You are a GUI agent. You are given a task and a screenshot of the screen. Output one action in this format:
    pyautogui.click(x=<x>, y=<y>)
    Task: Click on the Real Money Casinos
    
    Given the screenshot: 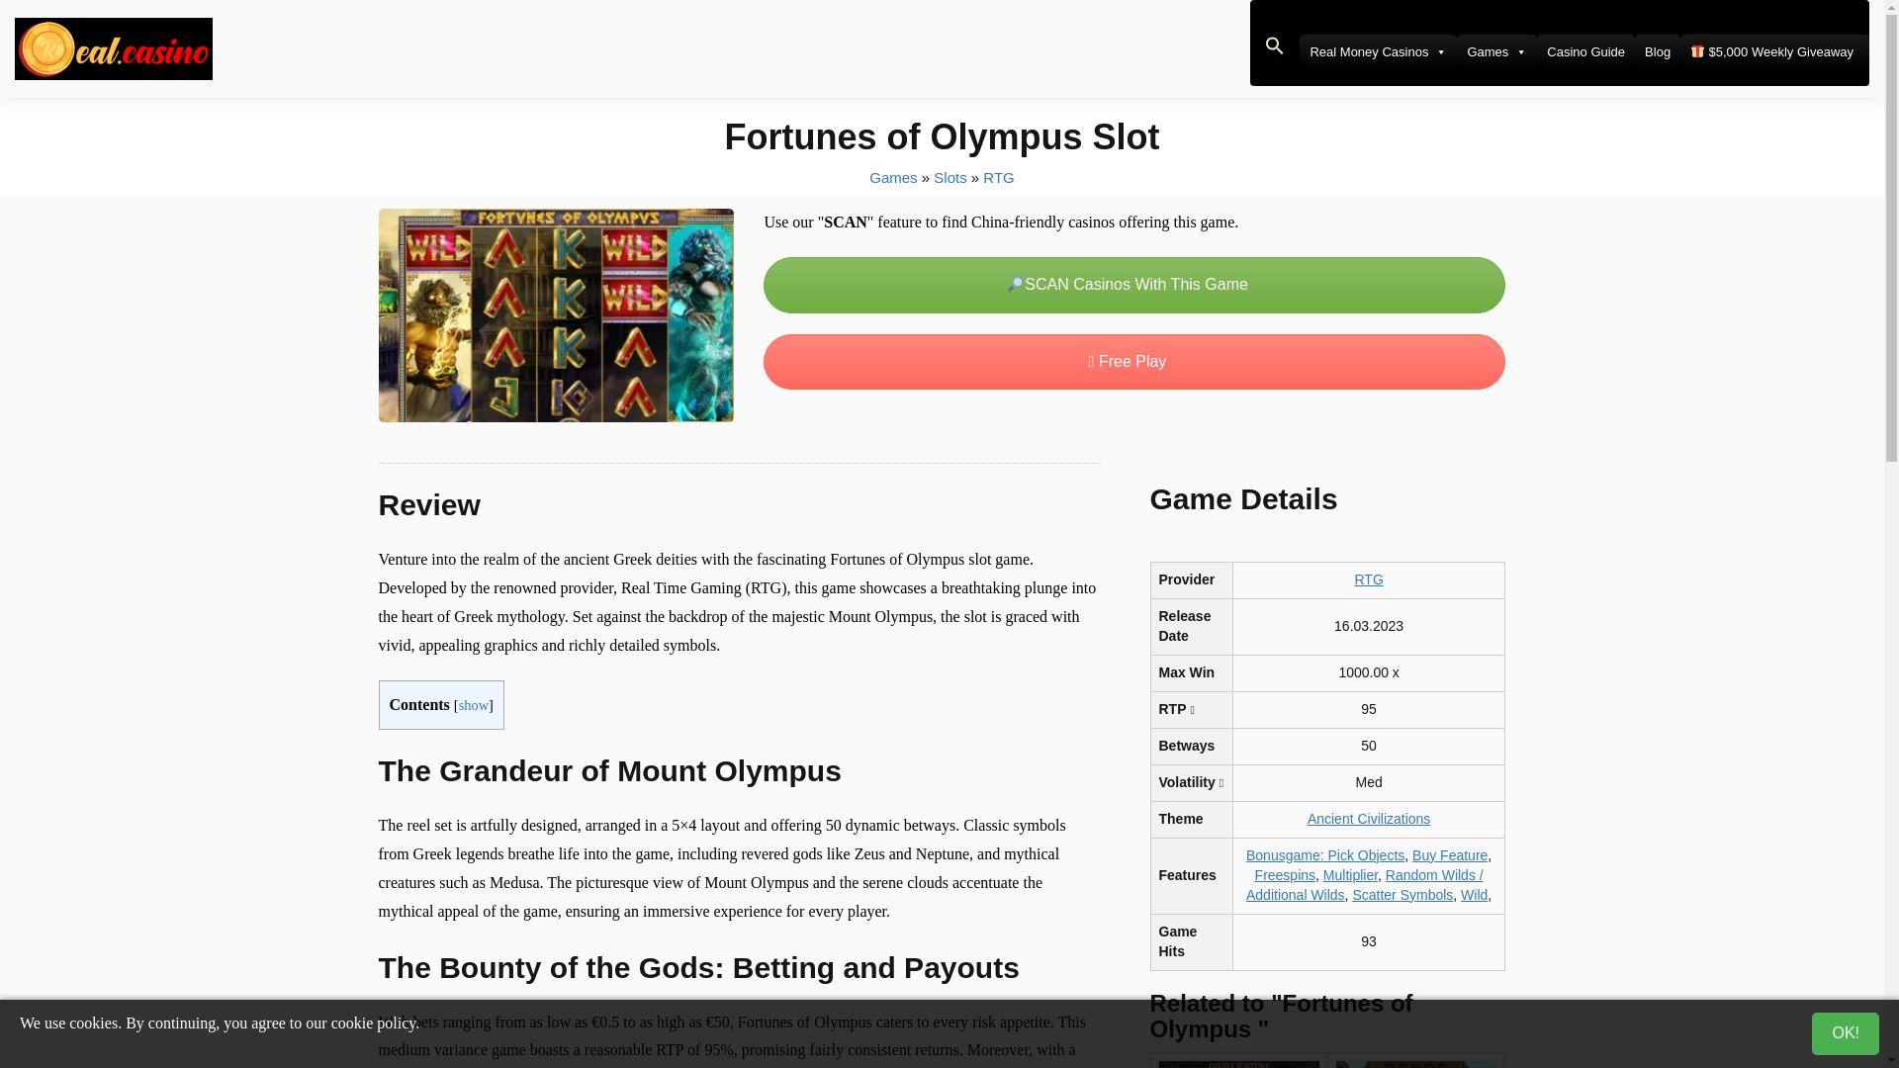 What is the action you would take?
    pyautogui.click(x=1377, y=51)
    